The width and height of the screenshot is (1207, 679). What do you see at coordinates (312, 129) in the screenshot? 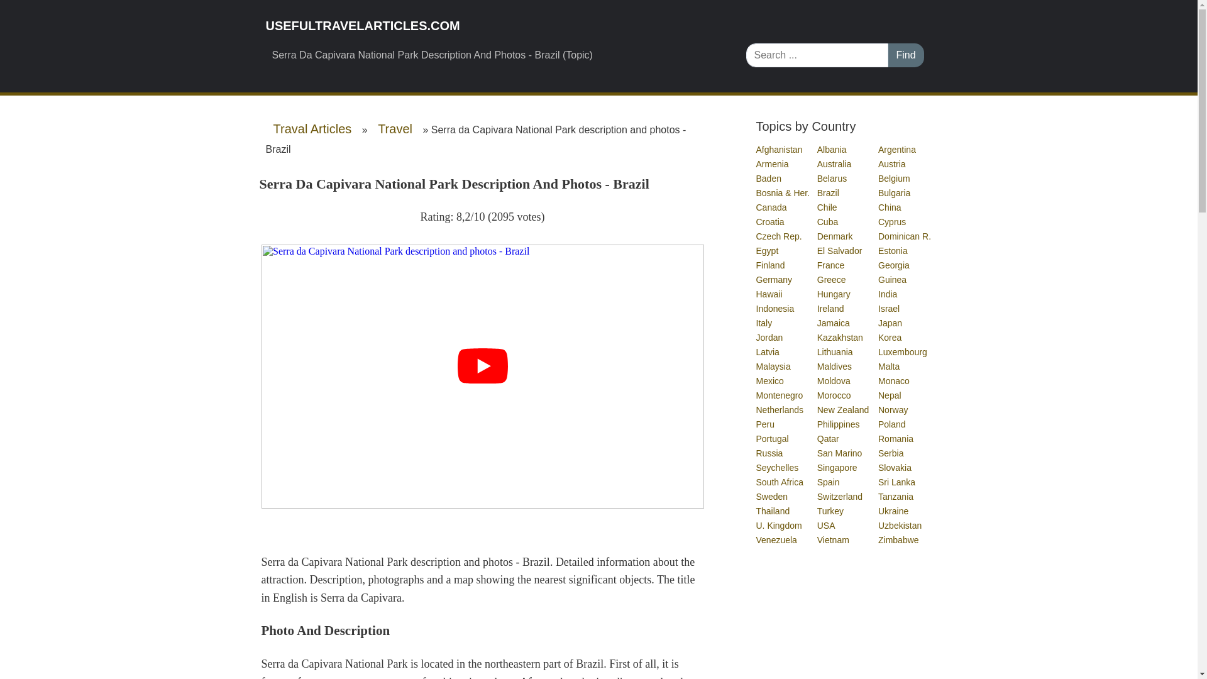
I see `Traval Articles` at bounding box center [312, 129].